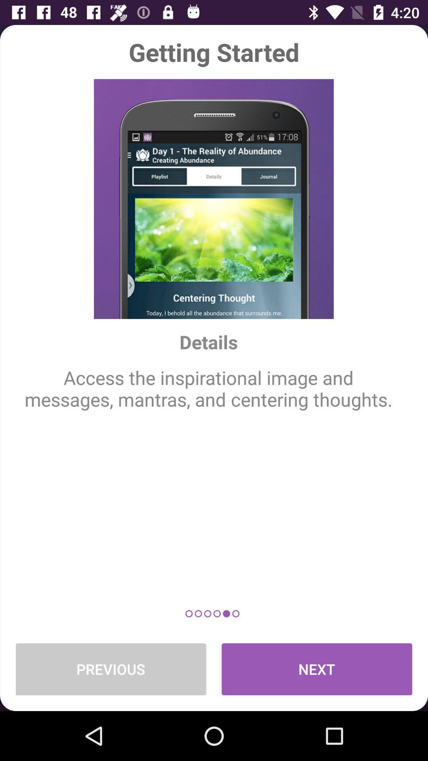  What do you see at coordinates (111, 669) in the screenshot?
I see `flip until previous` at bounding box center [111, 669].